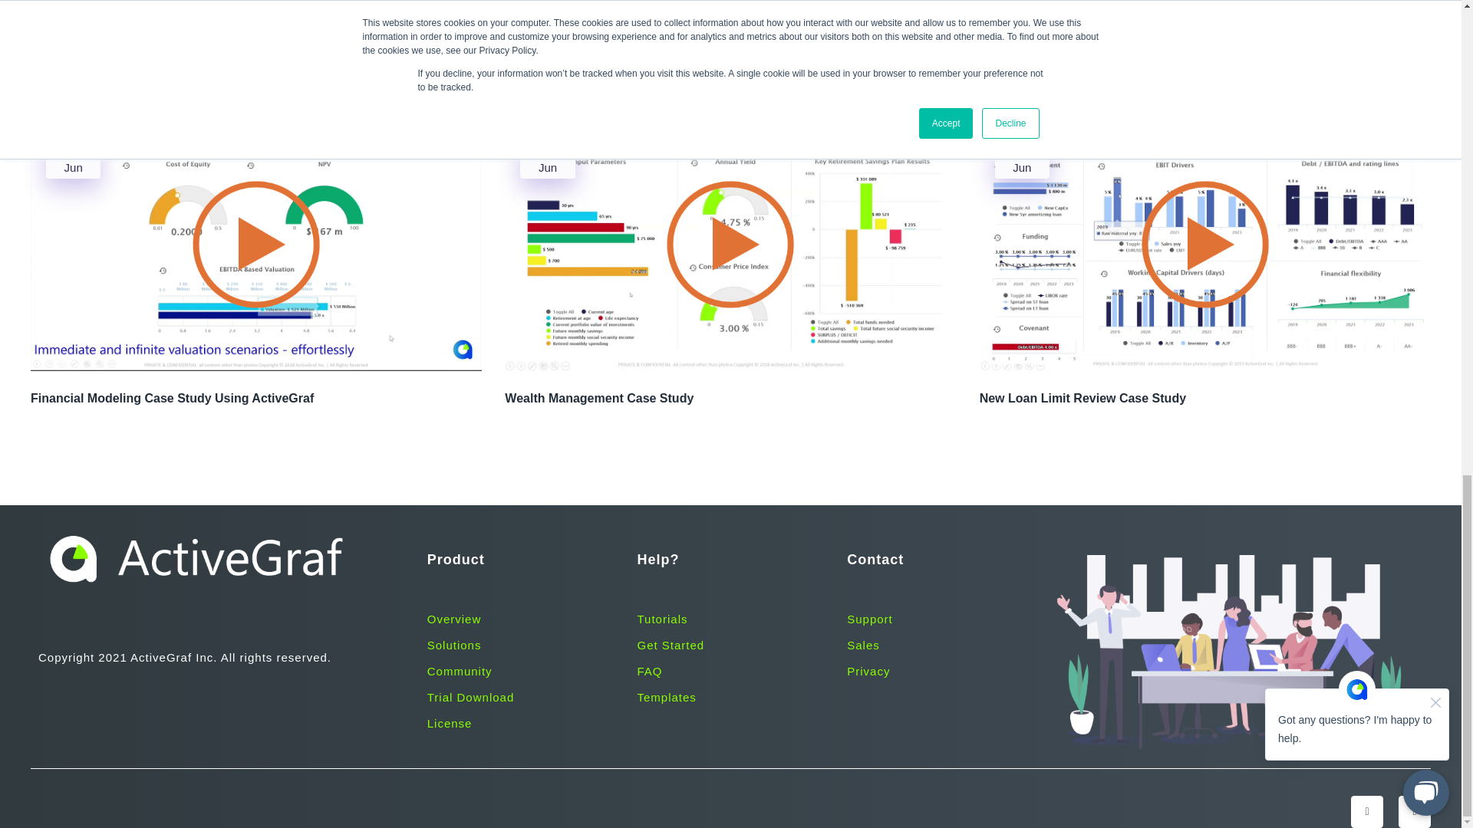  Describe the element at coordinates (256, 399) in the screenshot. I see `Financial Modeling Case Study Using ActiveGraf` at that location.